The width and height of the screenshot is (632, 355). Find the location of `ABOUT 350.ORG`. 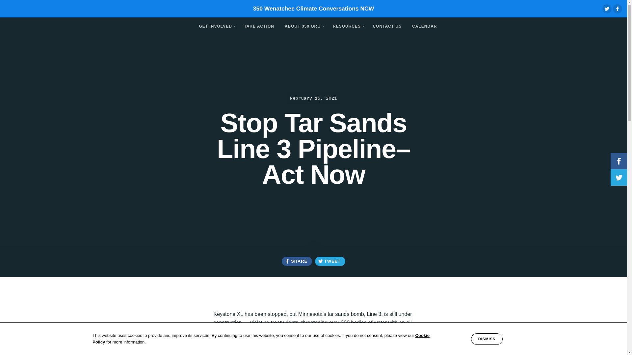

ABOUT 350.ORG is located at coordinates (303, 26).